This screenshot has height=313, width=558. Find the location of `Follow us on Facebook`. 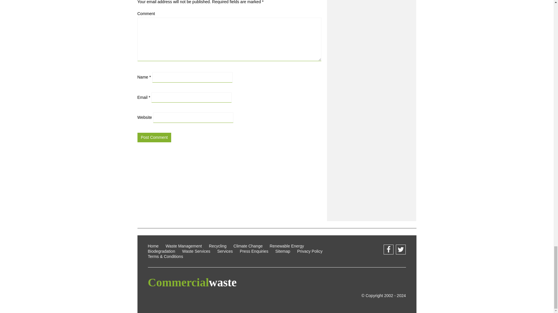

Follow us on Facebook is located at coordinates (388, 249).